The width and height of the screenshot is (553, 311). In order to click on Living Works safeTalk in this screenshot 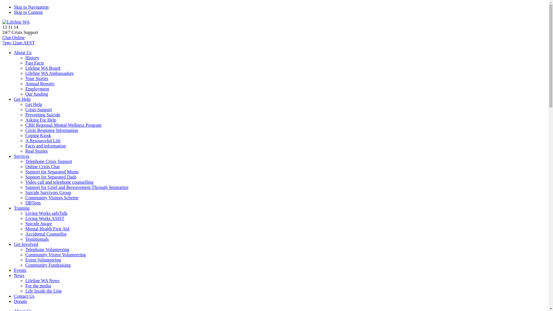, I will do `click(46, 213)`.